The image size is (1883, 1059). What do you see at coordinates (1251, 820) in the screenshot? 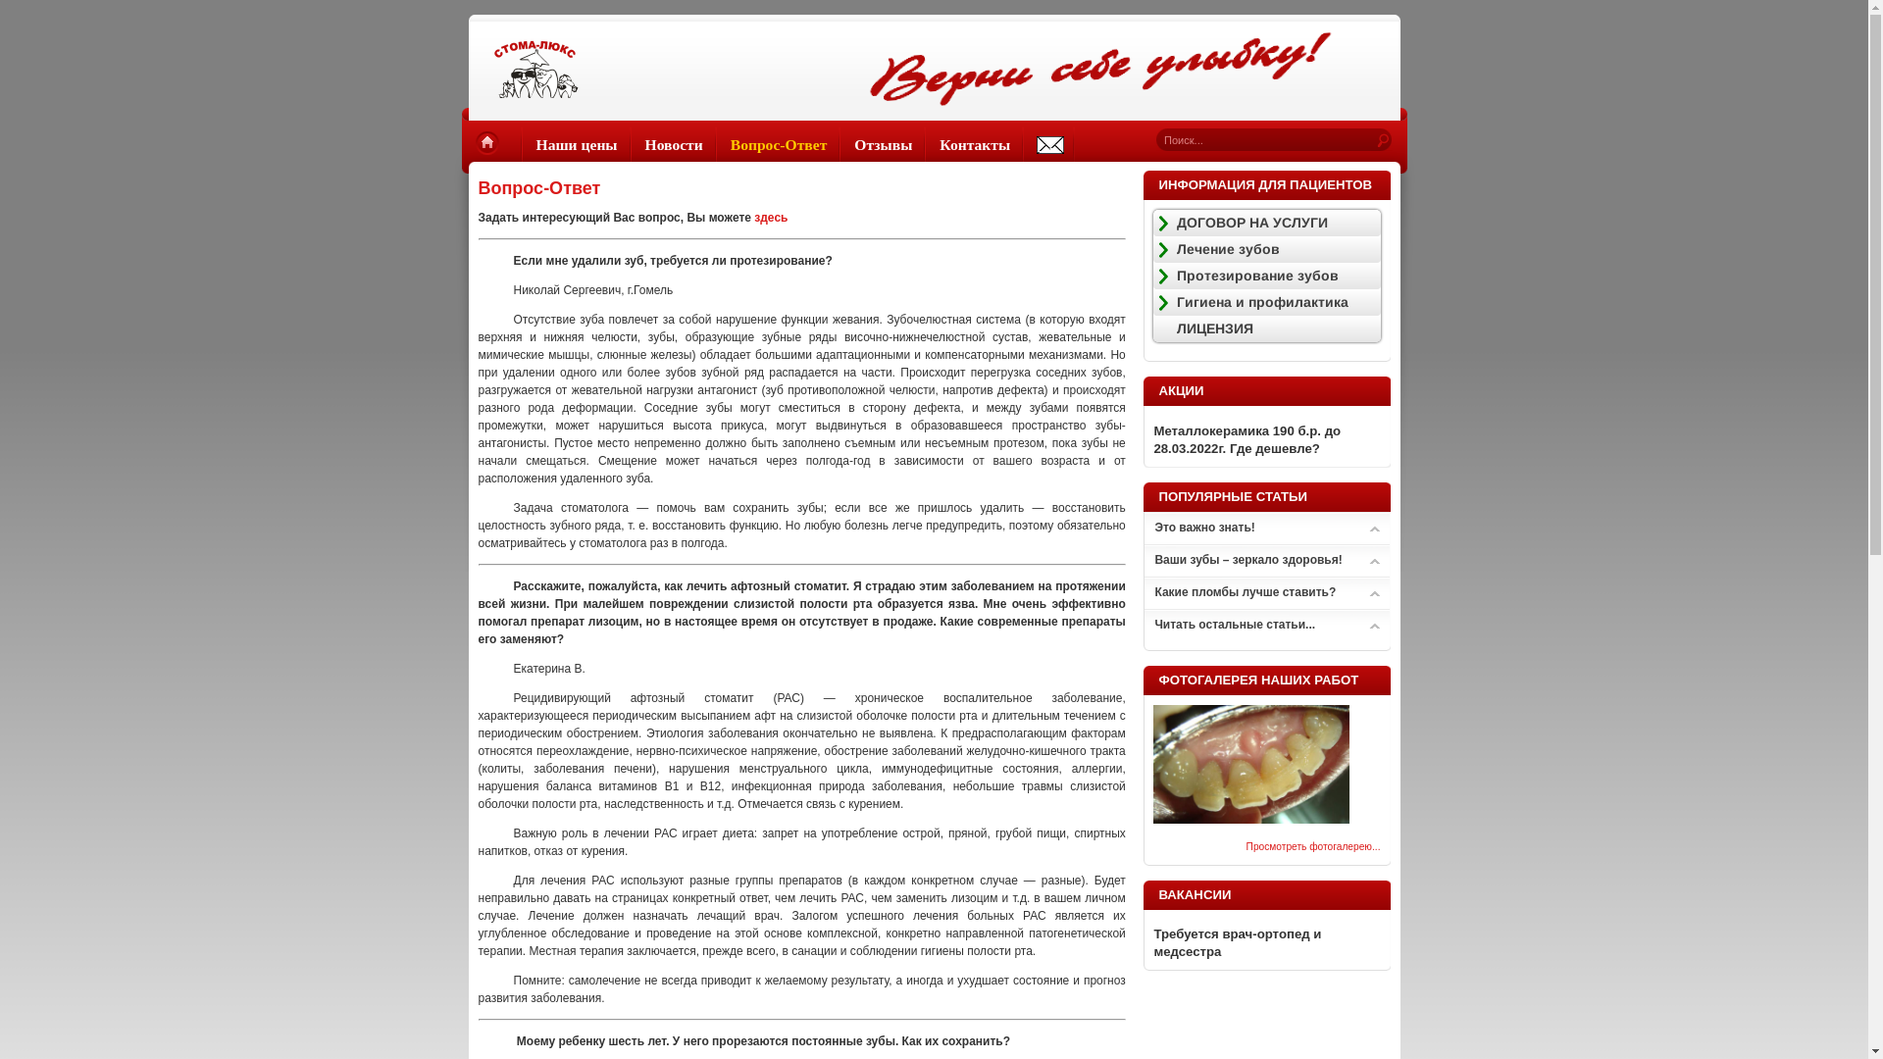
I see `12` at bounding box center [1251, 820].